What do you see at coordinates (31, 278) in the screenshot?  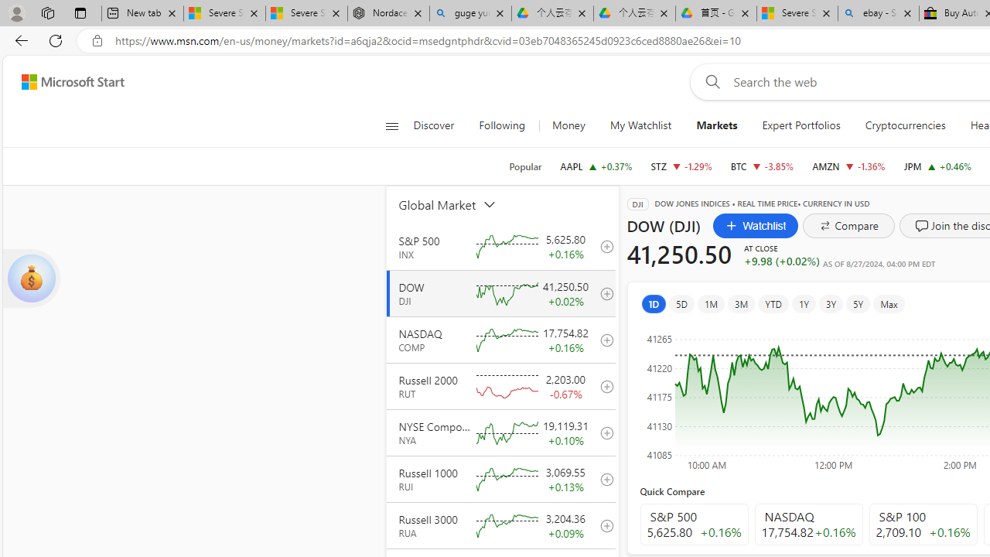 I see `show card` at bounding box center [31, 278].